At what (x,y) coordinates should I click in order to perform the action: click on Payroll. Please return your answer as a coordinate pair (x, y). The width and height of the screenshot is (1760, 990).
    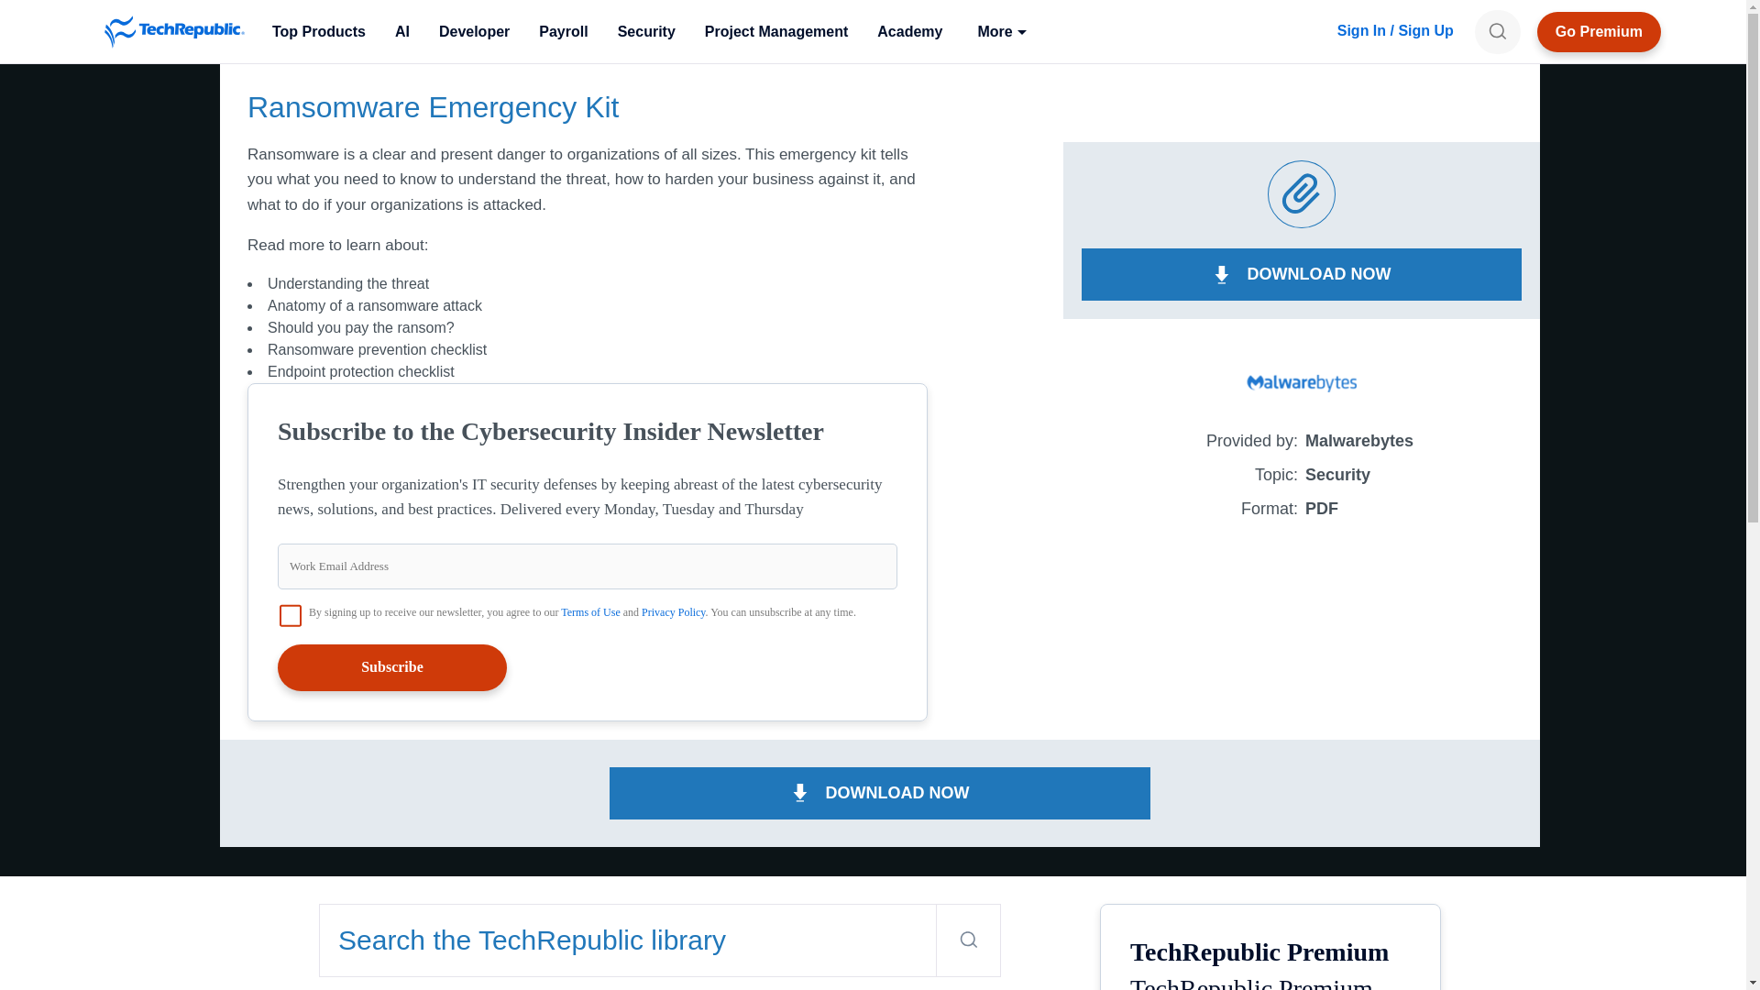
    Looking at the image, I should click on (563, 31).